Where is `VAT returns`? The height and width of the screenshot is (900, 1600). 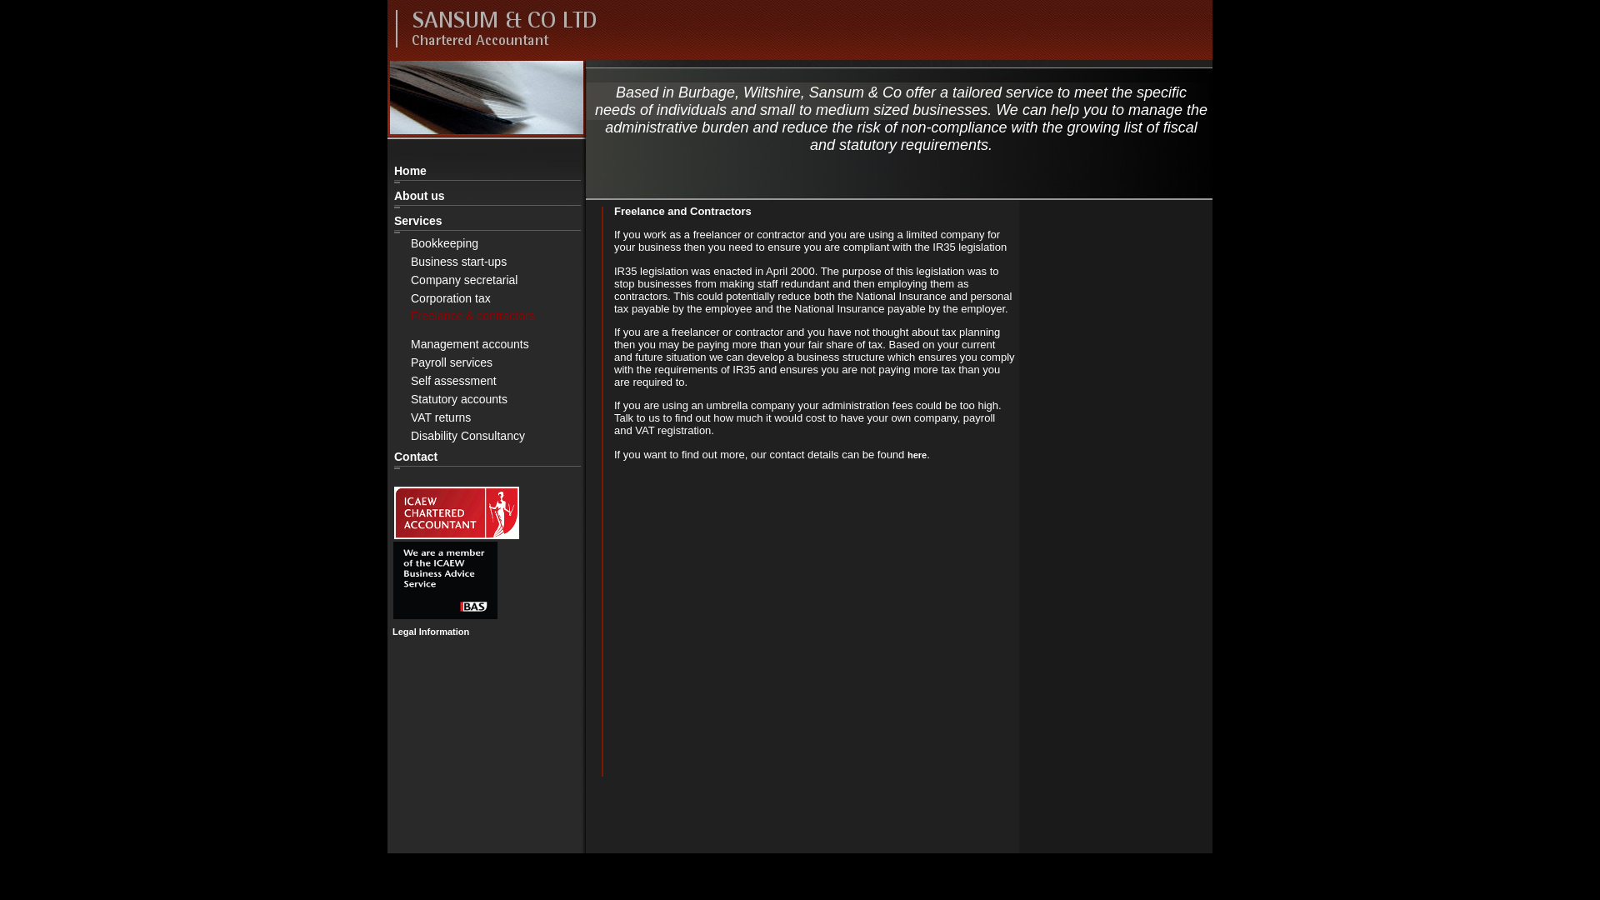 VAT returns is located at coordinates (506, 417).